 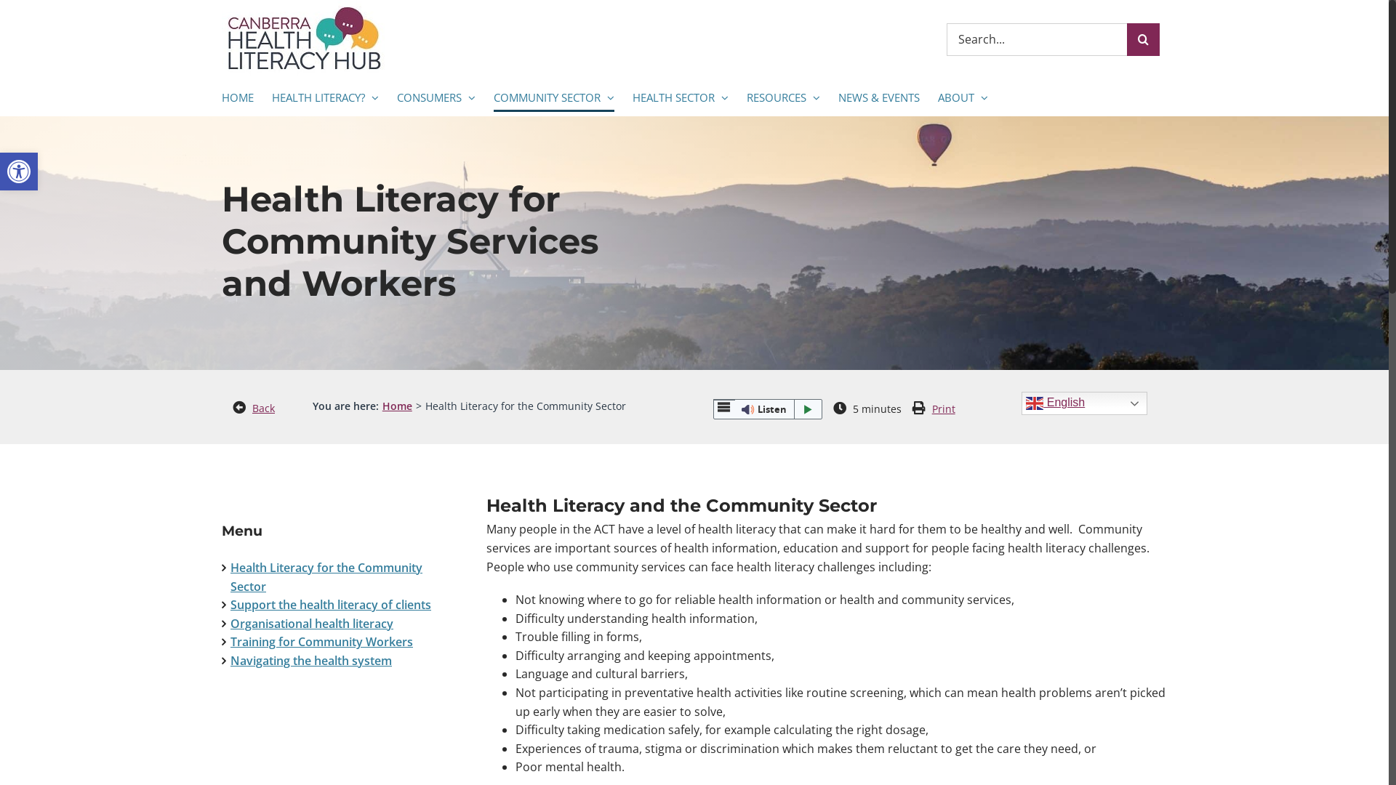 I want to click on HEALTH SECTOR, so click(x=681, y=97).